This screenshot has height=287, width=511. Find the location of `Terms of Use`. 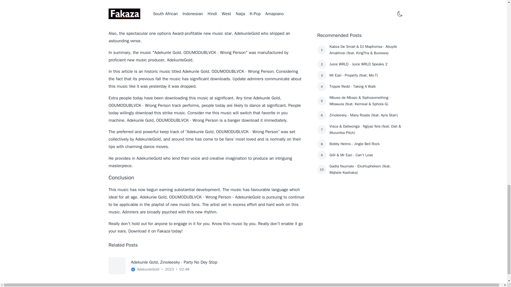

Terms of Use is located at coordinates (296, 286).